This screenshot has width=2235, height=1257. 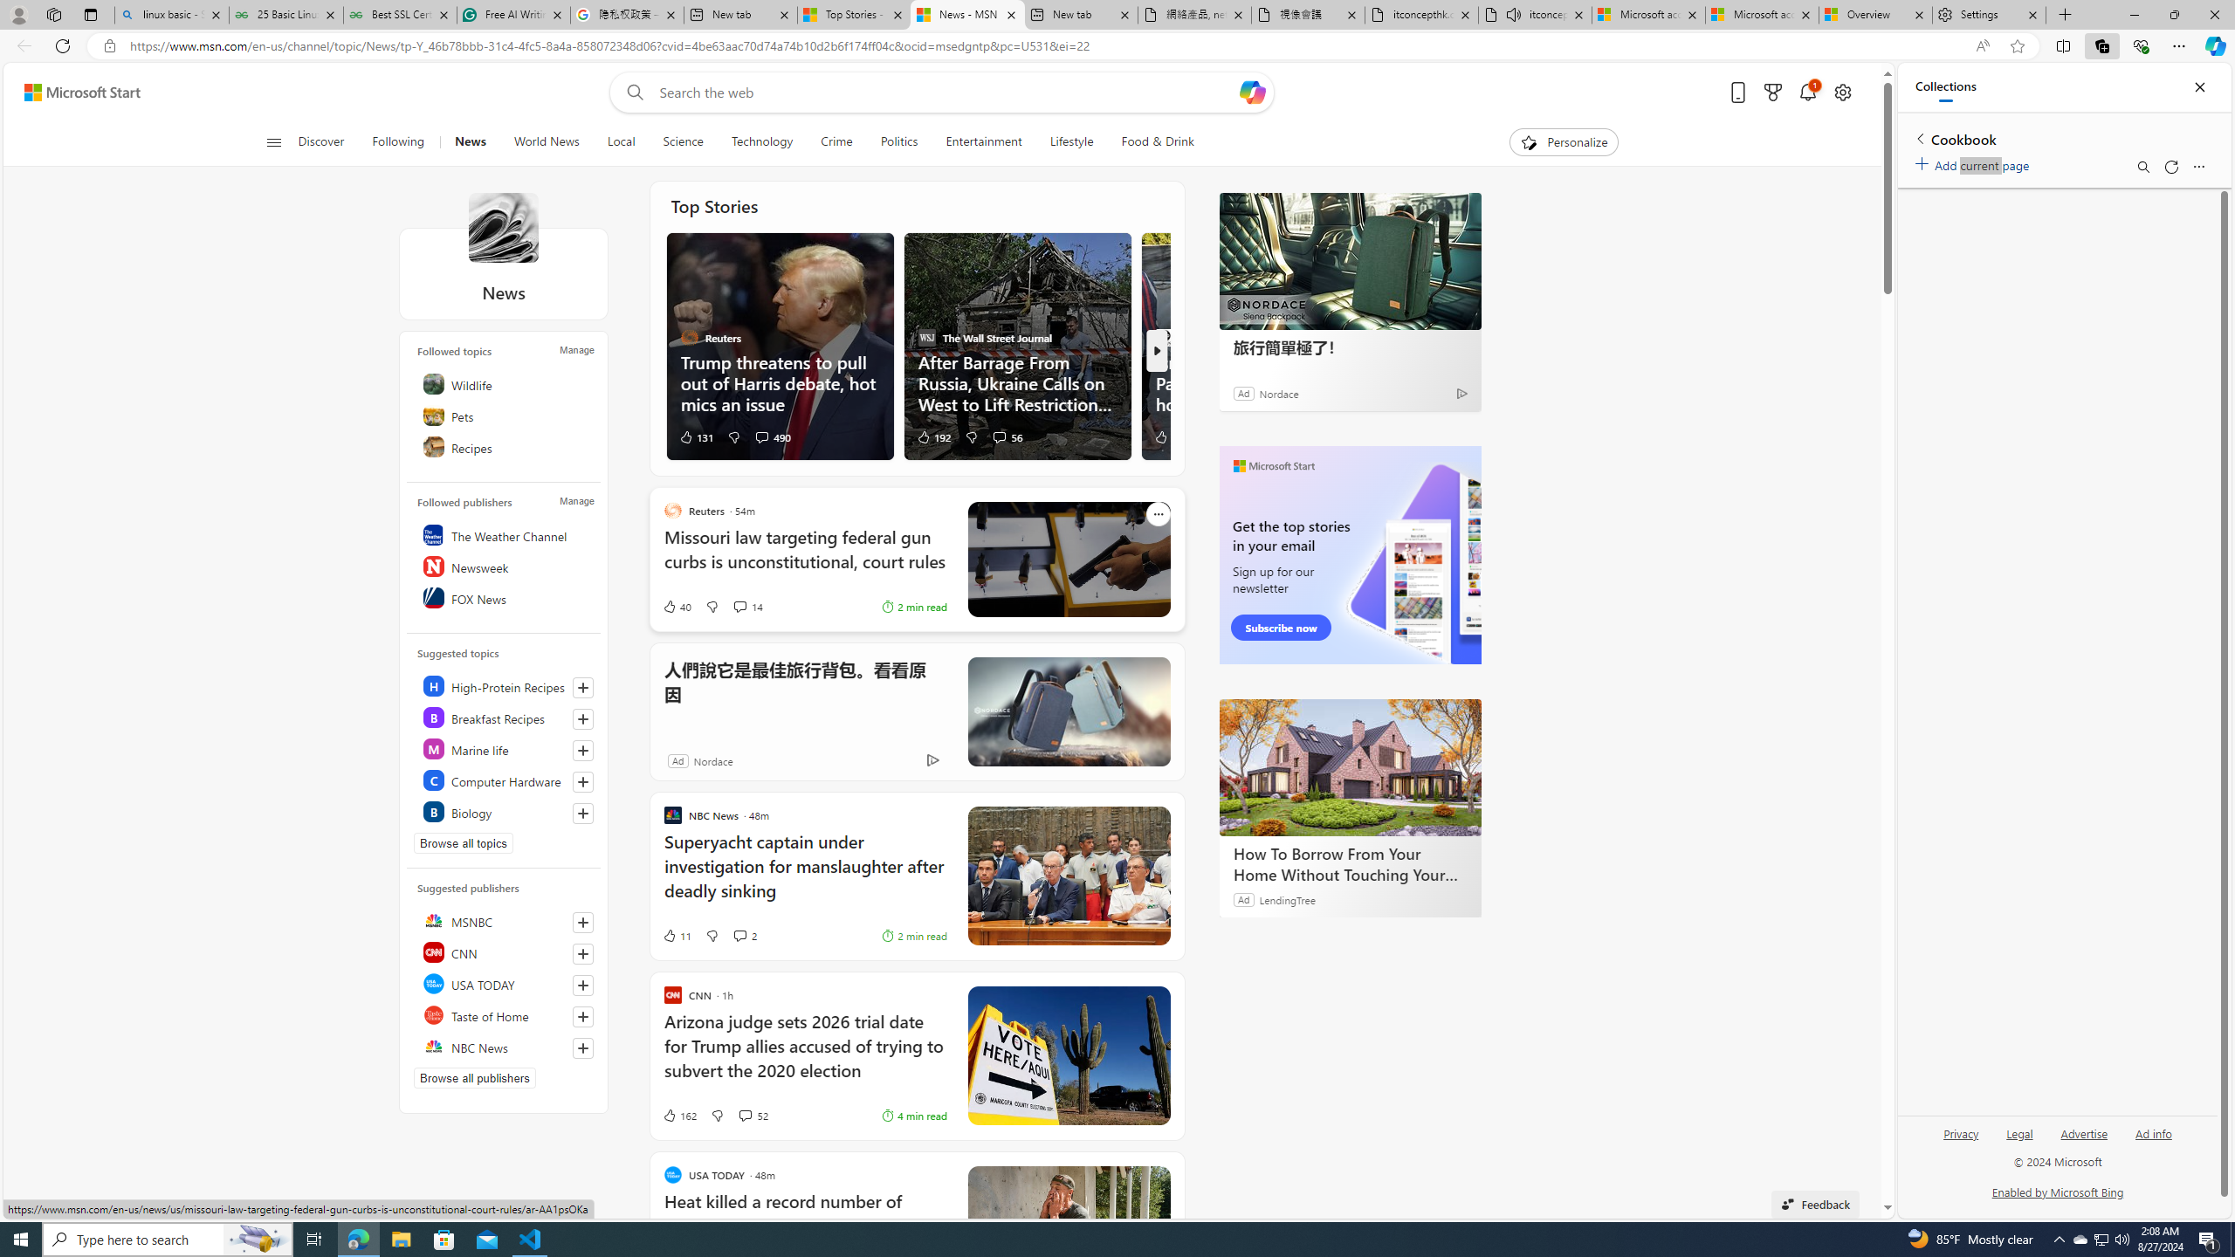 I want to click on News - MSN, so click(x=967, y=15).